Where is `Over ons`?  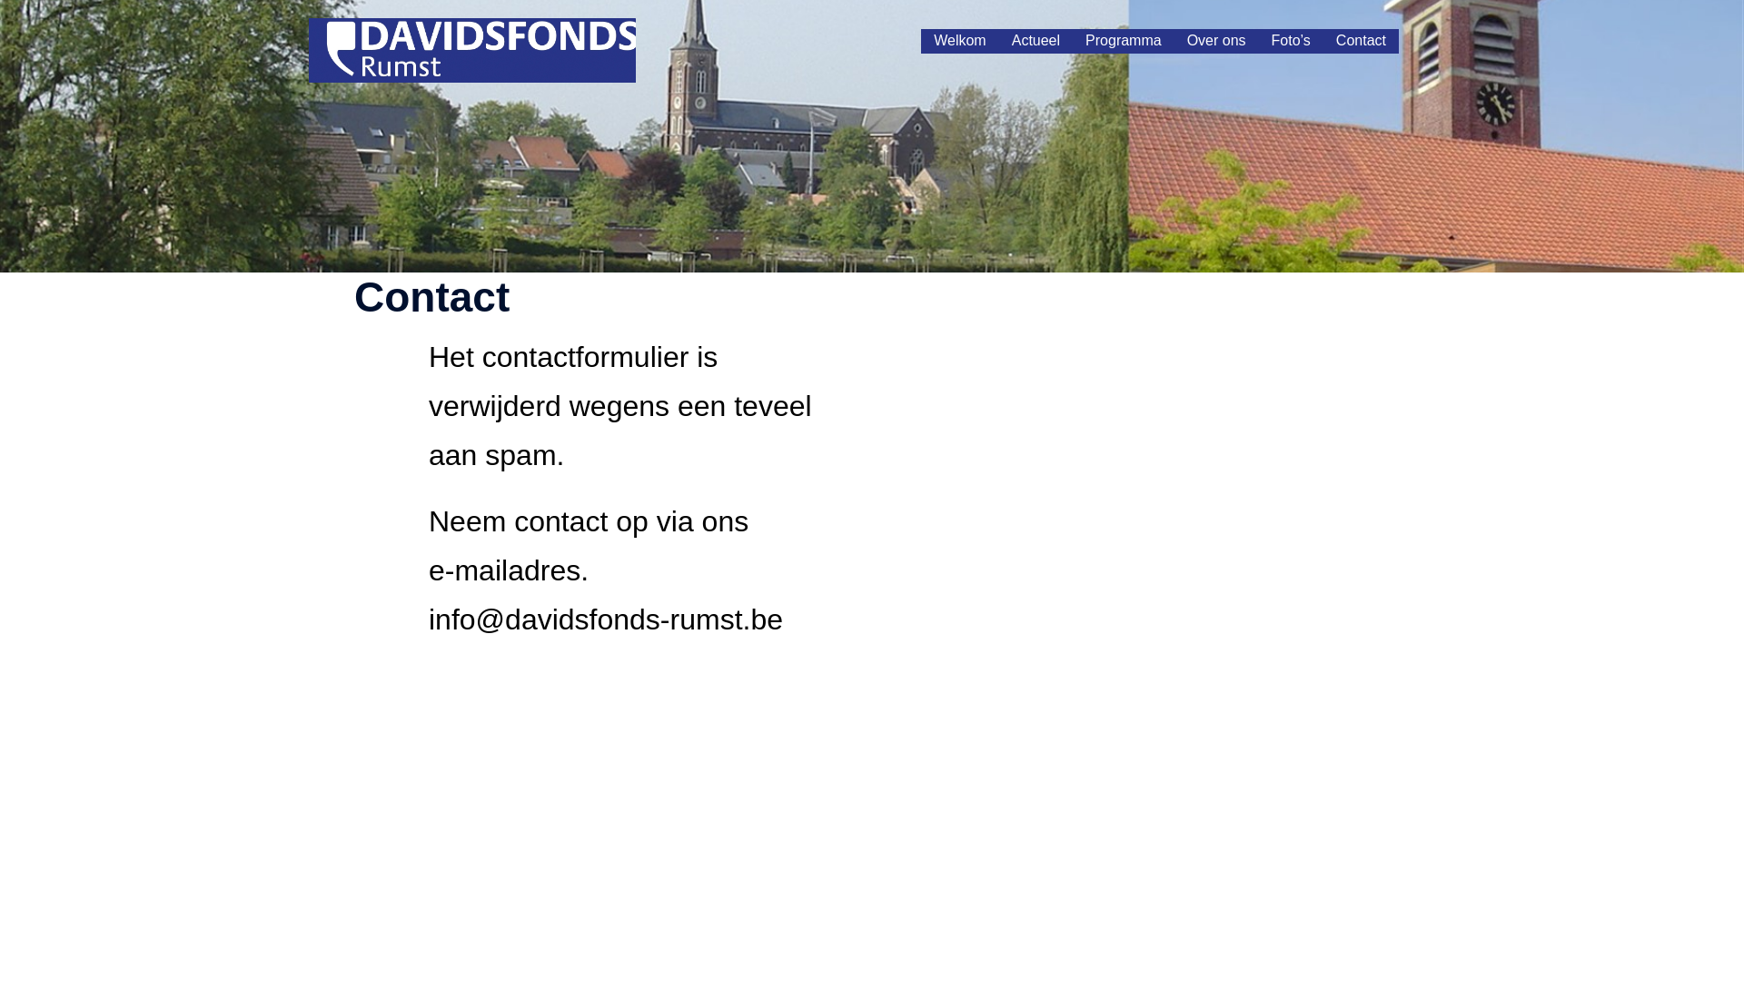 Over ons is located at coordinates (1217, 42).